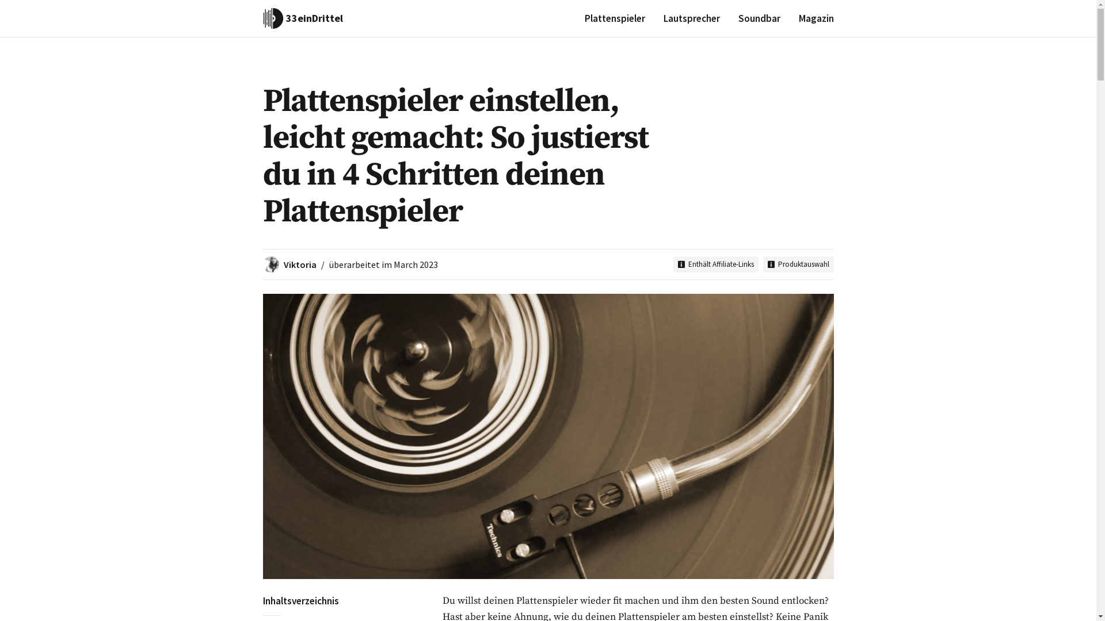  I want to click on Soundbar, so click(759, 18).